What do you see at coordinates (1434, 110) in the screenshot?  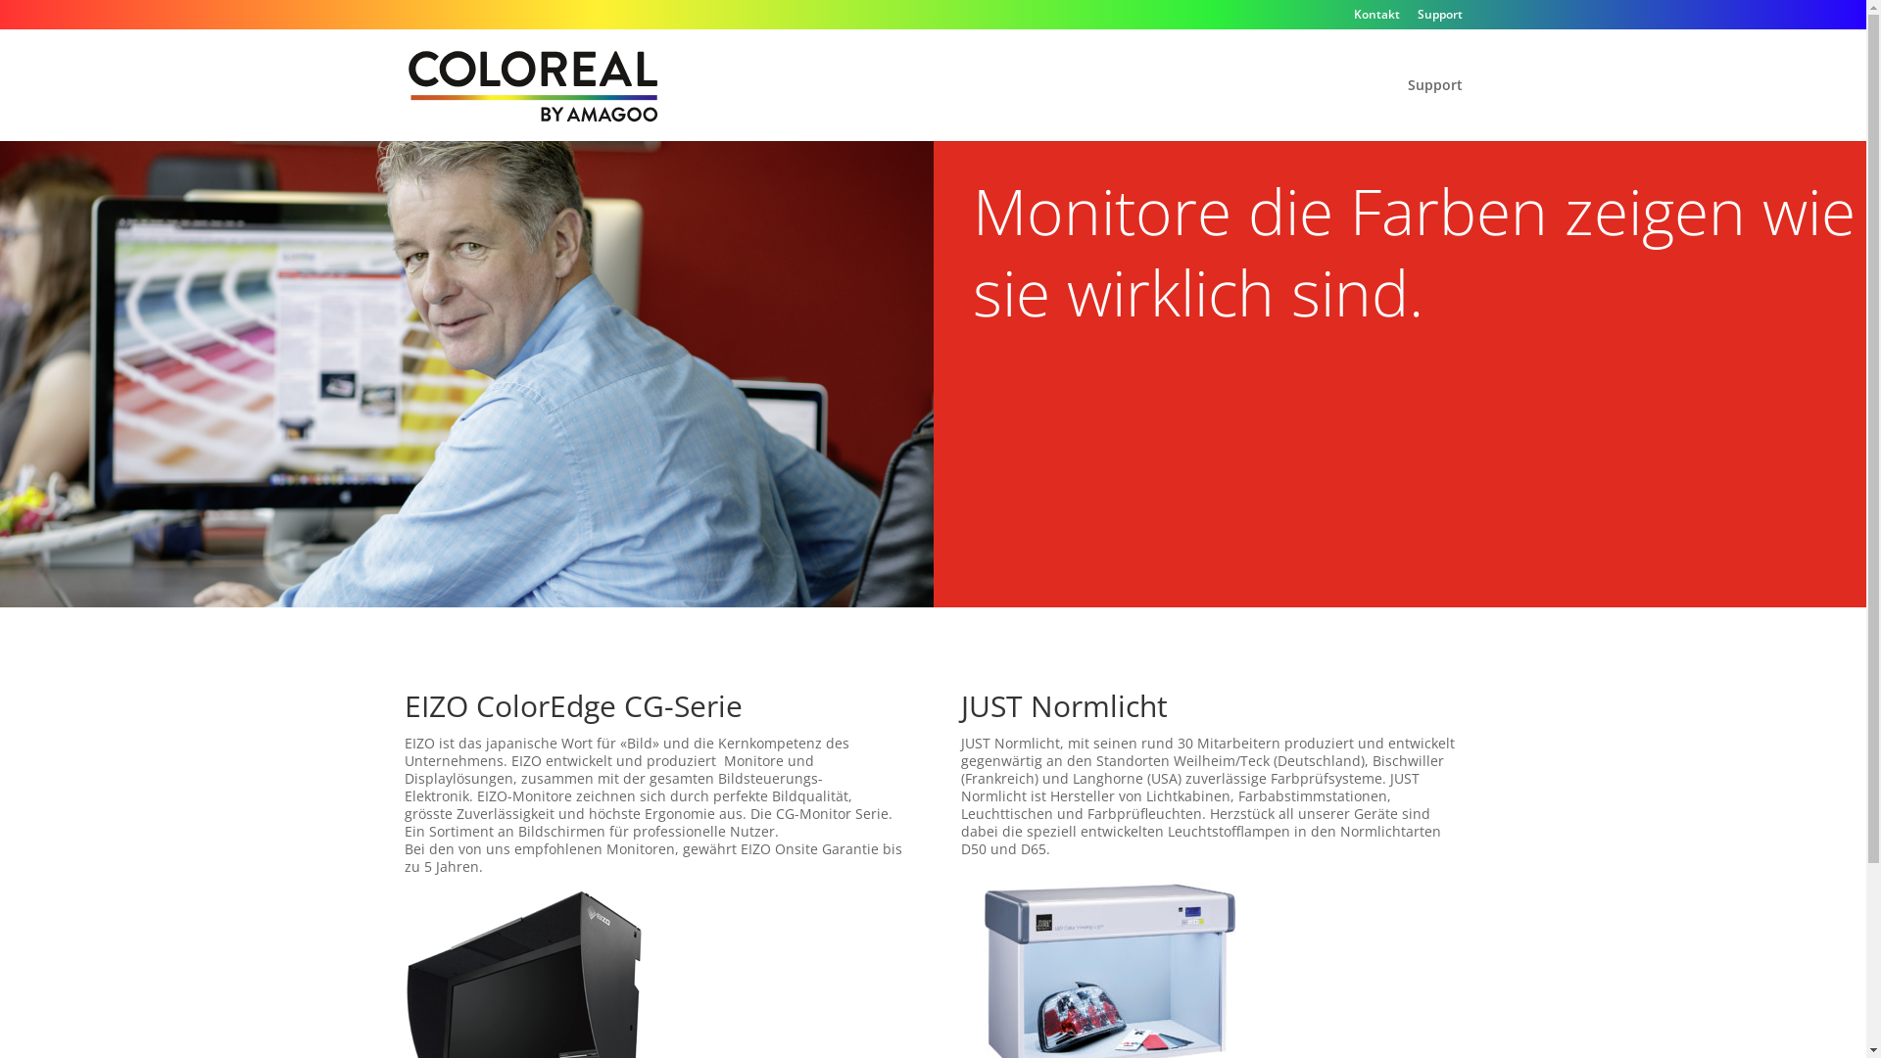 I see `Support` at bounding box center [1434, 110].